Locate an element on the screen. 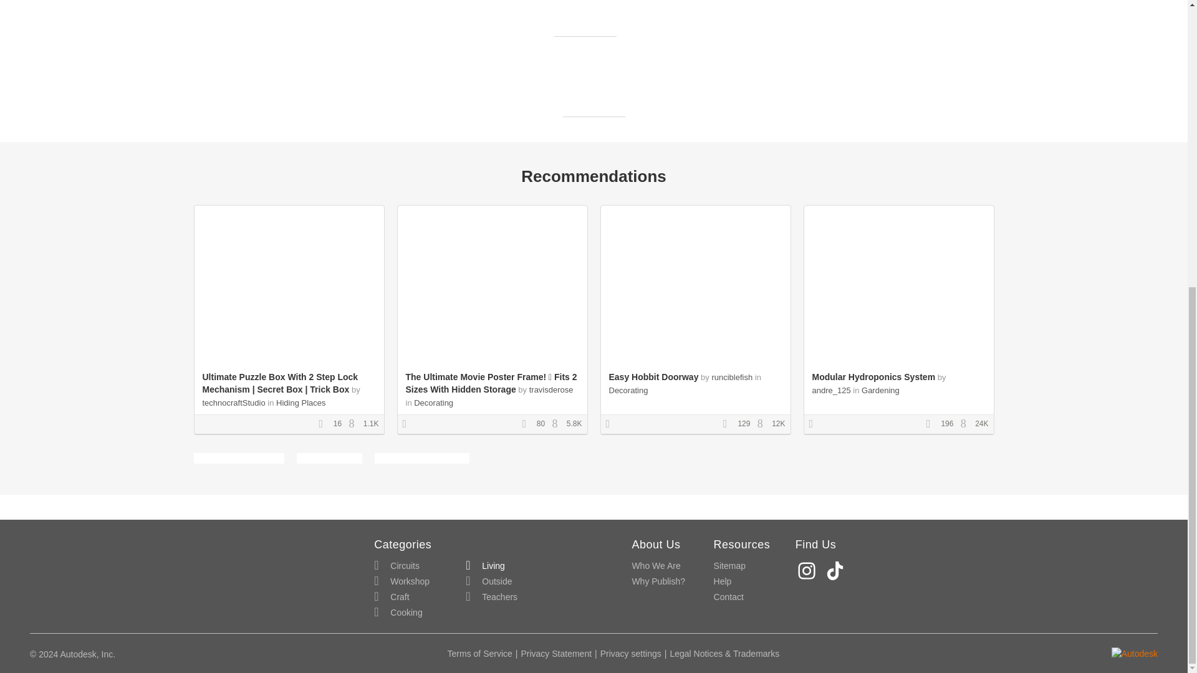 The image size is (1197, 673). Favorites Count is located at coordinates (324, 424).